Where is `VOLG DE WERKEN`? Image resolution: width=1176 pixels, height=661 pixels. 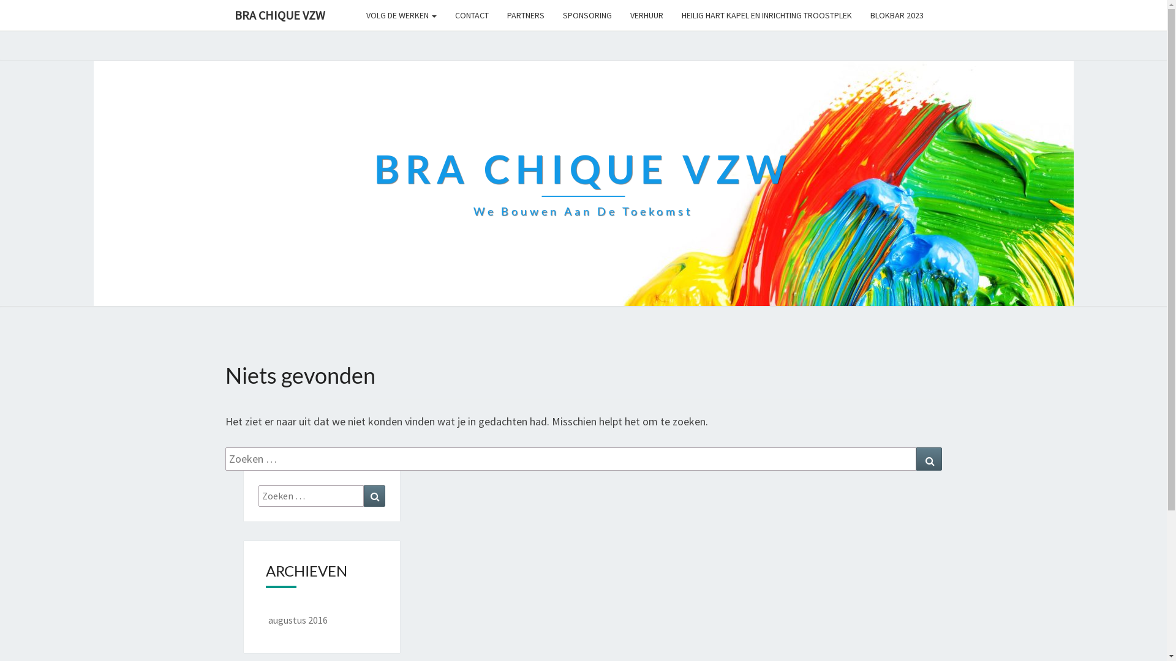
VOLG DE WERKEN is located at coordinates (401, 15).